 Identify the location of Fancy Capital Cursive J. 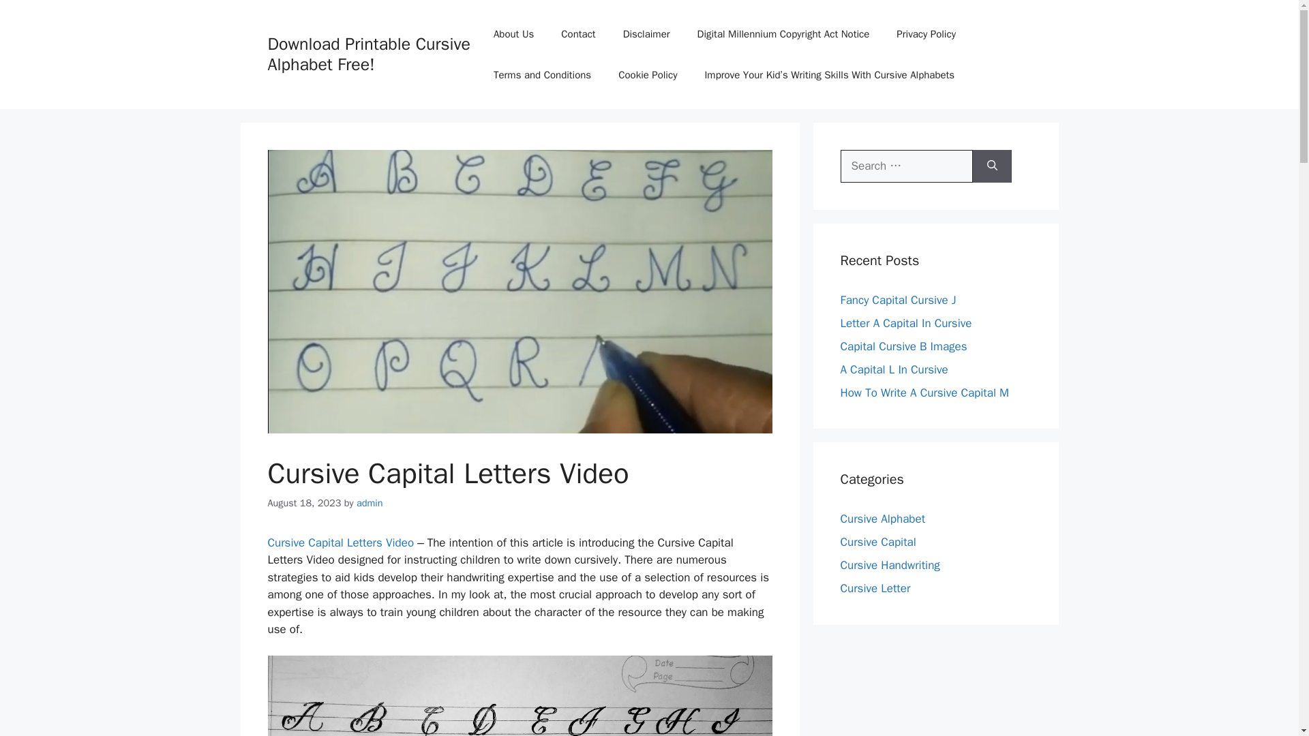
(897, 300).